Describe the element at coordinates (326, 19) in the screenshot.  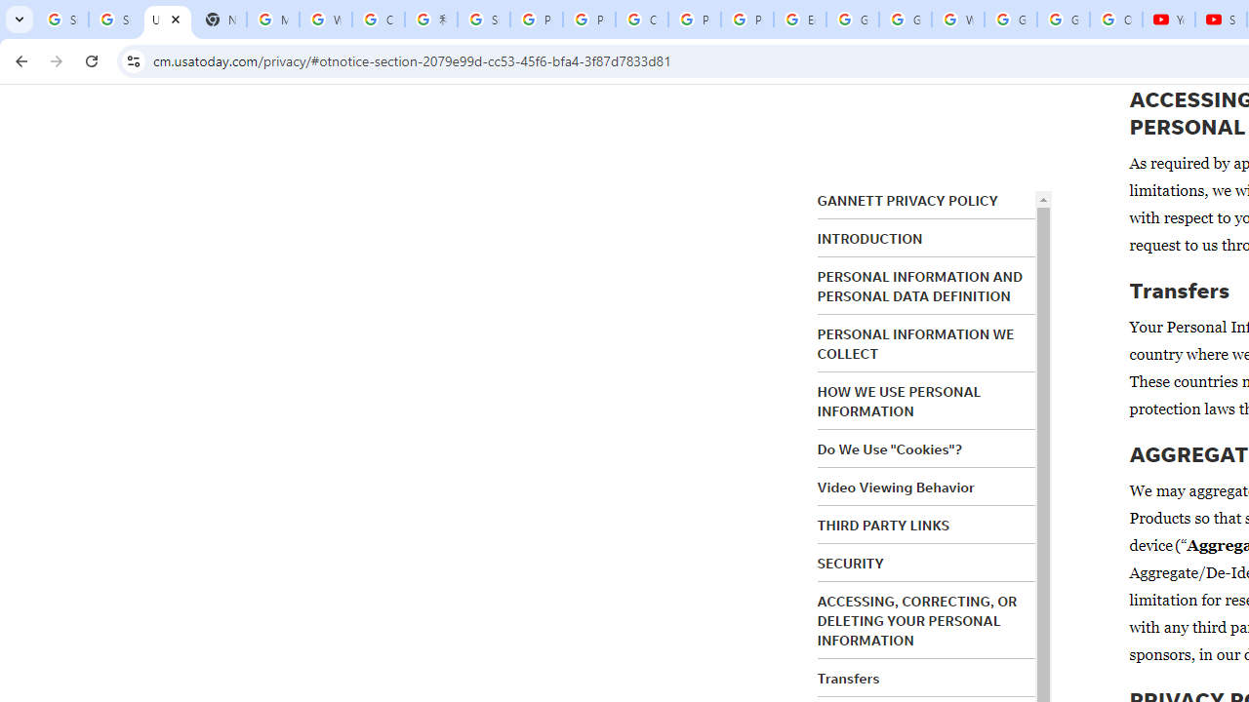
I see `Who is my administrator? - Google Account Help` at that location.